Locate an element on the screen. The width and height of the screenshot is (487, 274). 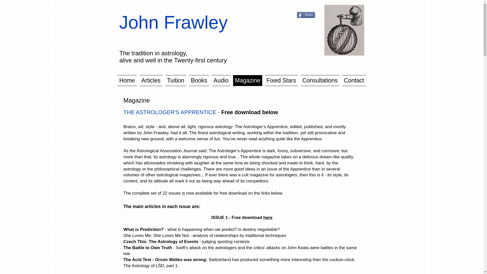
Contact is located at coordinates (354, 80).